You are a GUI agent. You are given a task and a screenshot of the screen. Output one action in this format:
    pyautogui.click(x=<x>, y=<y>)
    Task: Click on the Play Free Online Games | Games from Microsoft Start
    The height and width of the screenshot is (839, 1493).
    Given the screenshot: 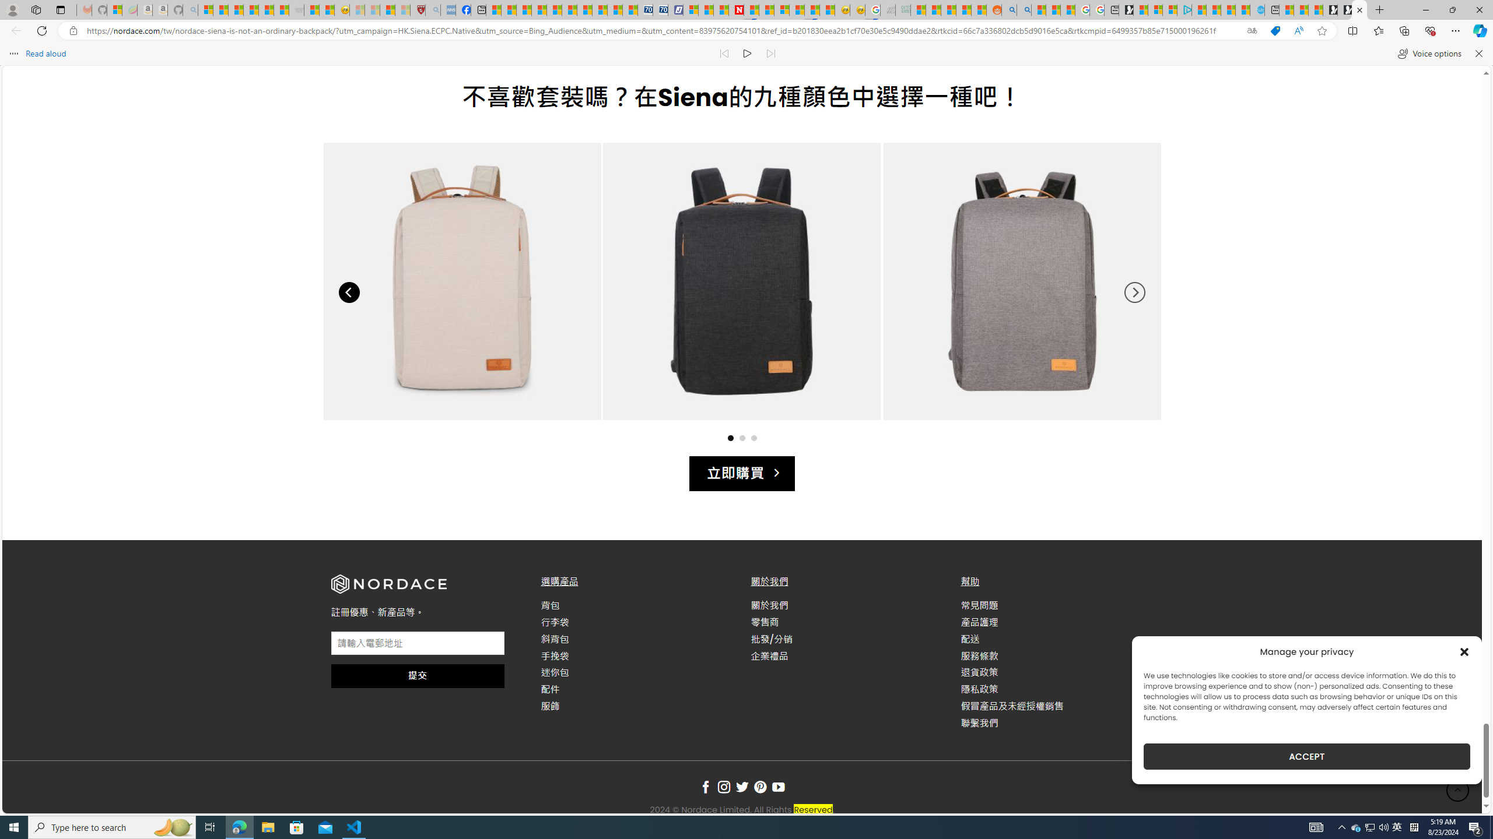 What is the action you would take?
    pyautogui.click(x=1345, y=10)
    